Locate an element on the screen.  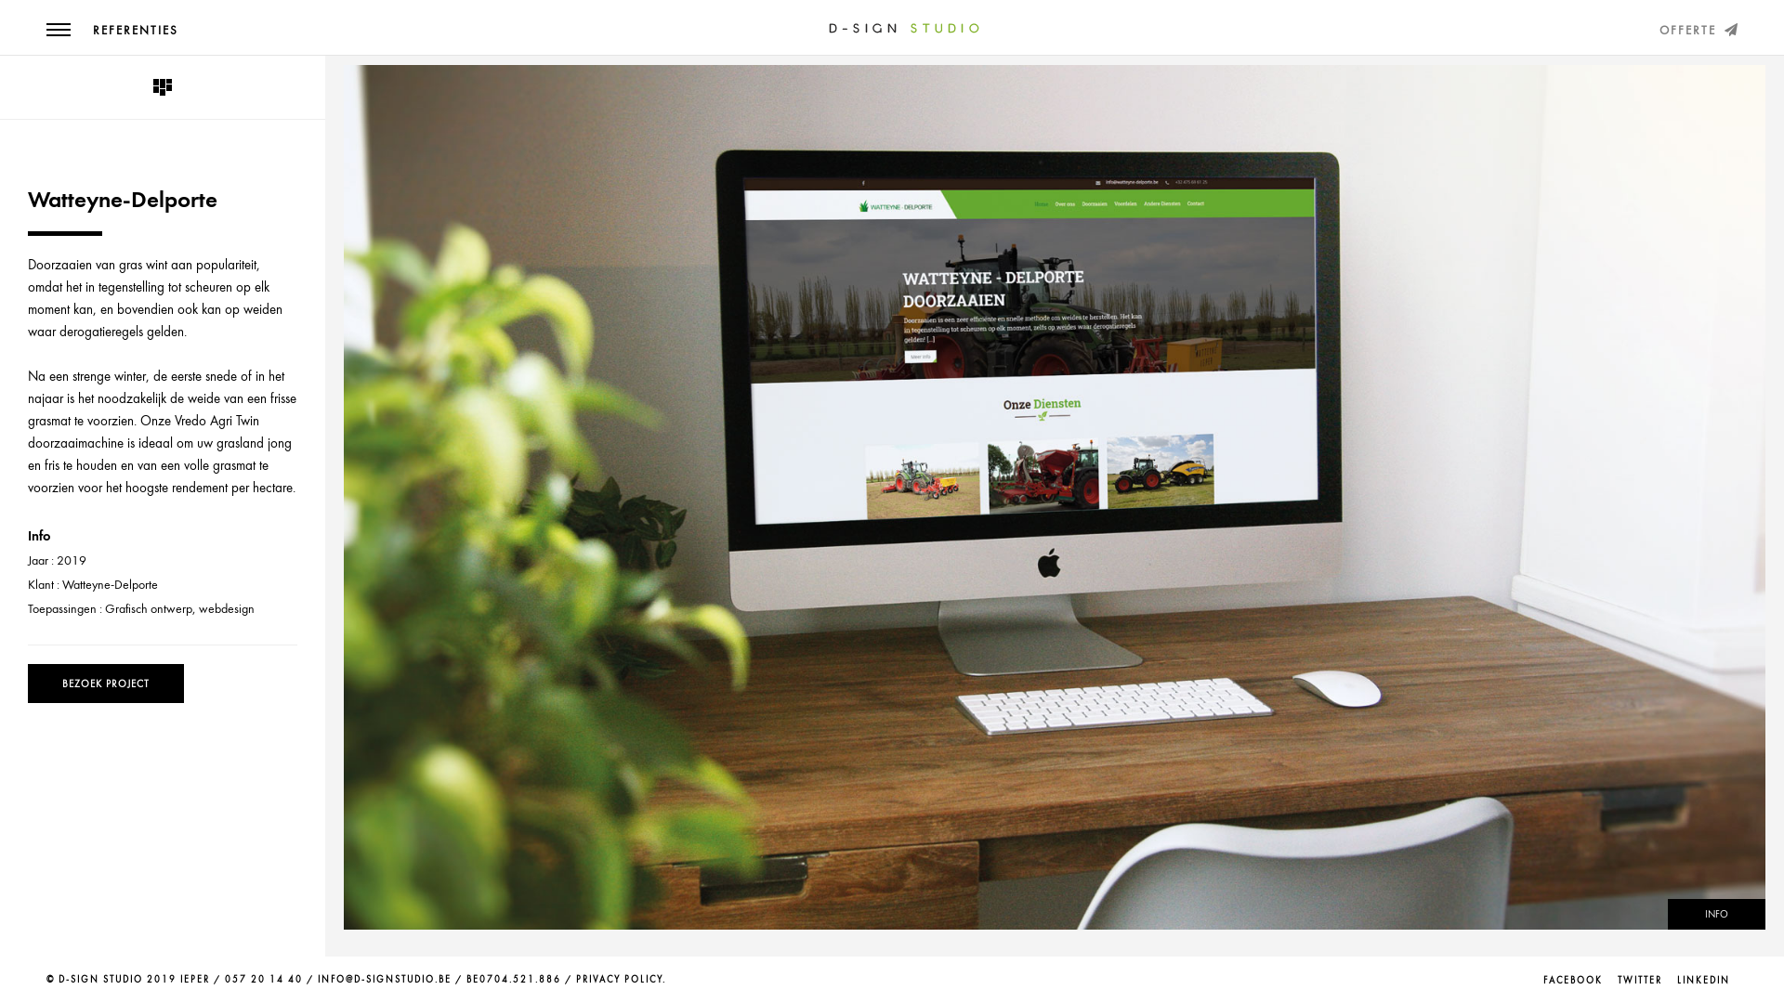
TWITTER is located at coordinates (1640, 980).